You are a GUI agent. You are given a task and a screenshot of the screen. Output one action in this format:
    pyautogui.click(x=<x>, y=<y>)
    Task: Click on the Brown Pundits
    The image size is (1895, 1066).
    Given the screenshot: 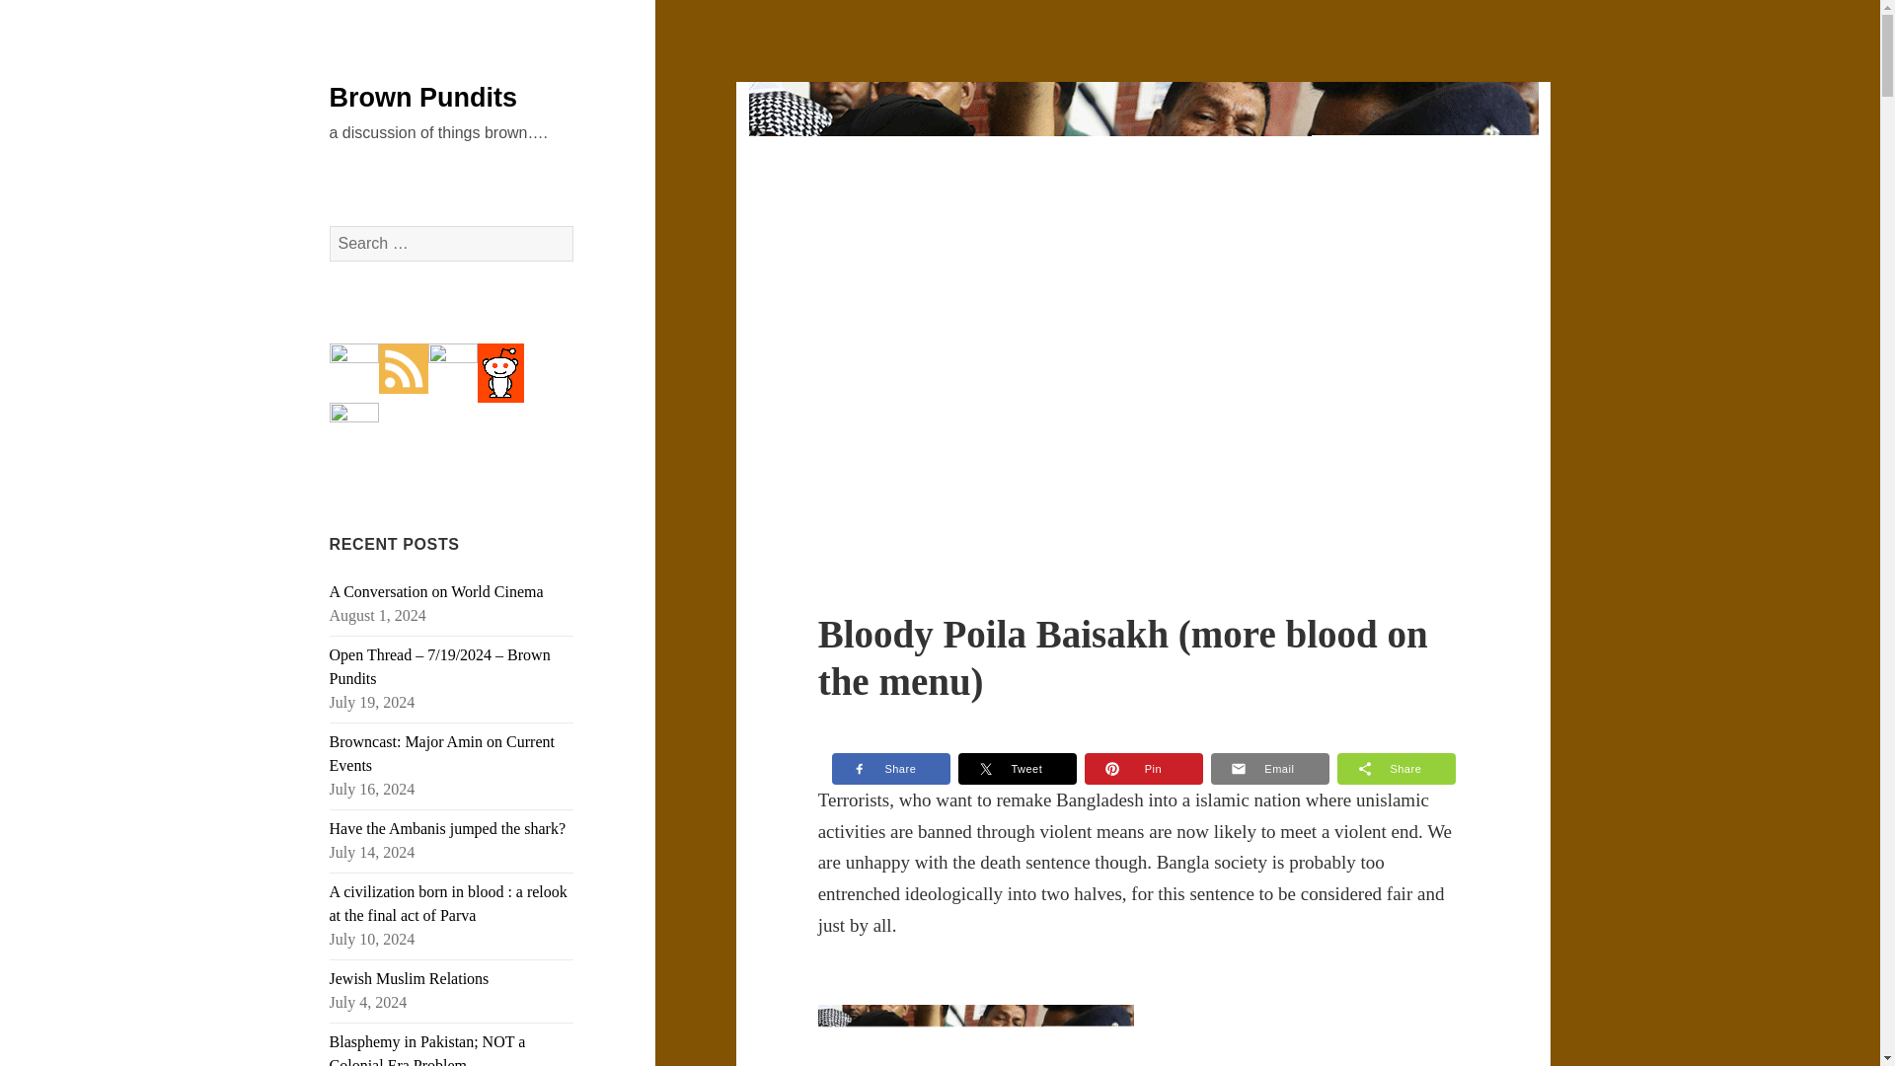 What is the action you would take?
    pyautogui.click(x=423, y=98)
    